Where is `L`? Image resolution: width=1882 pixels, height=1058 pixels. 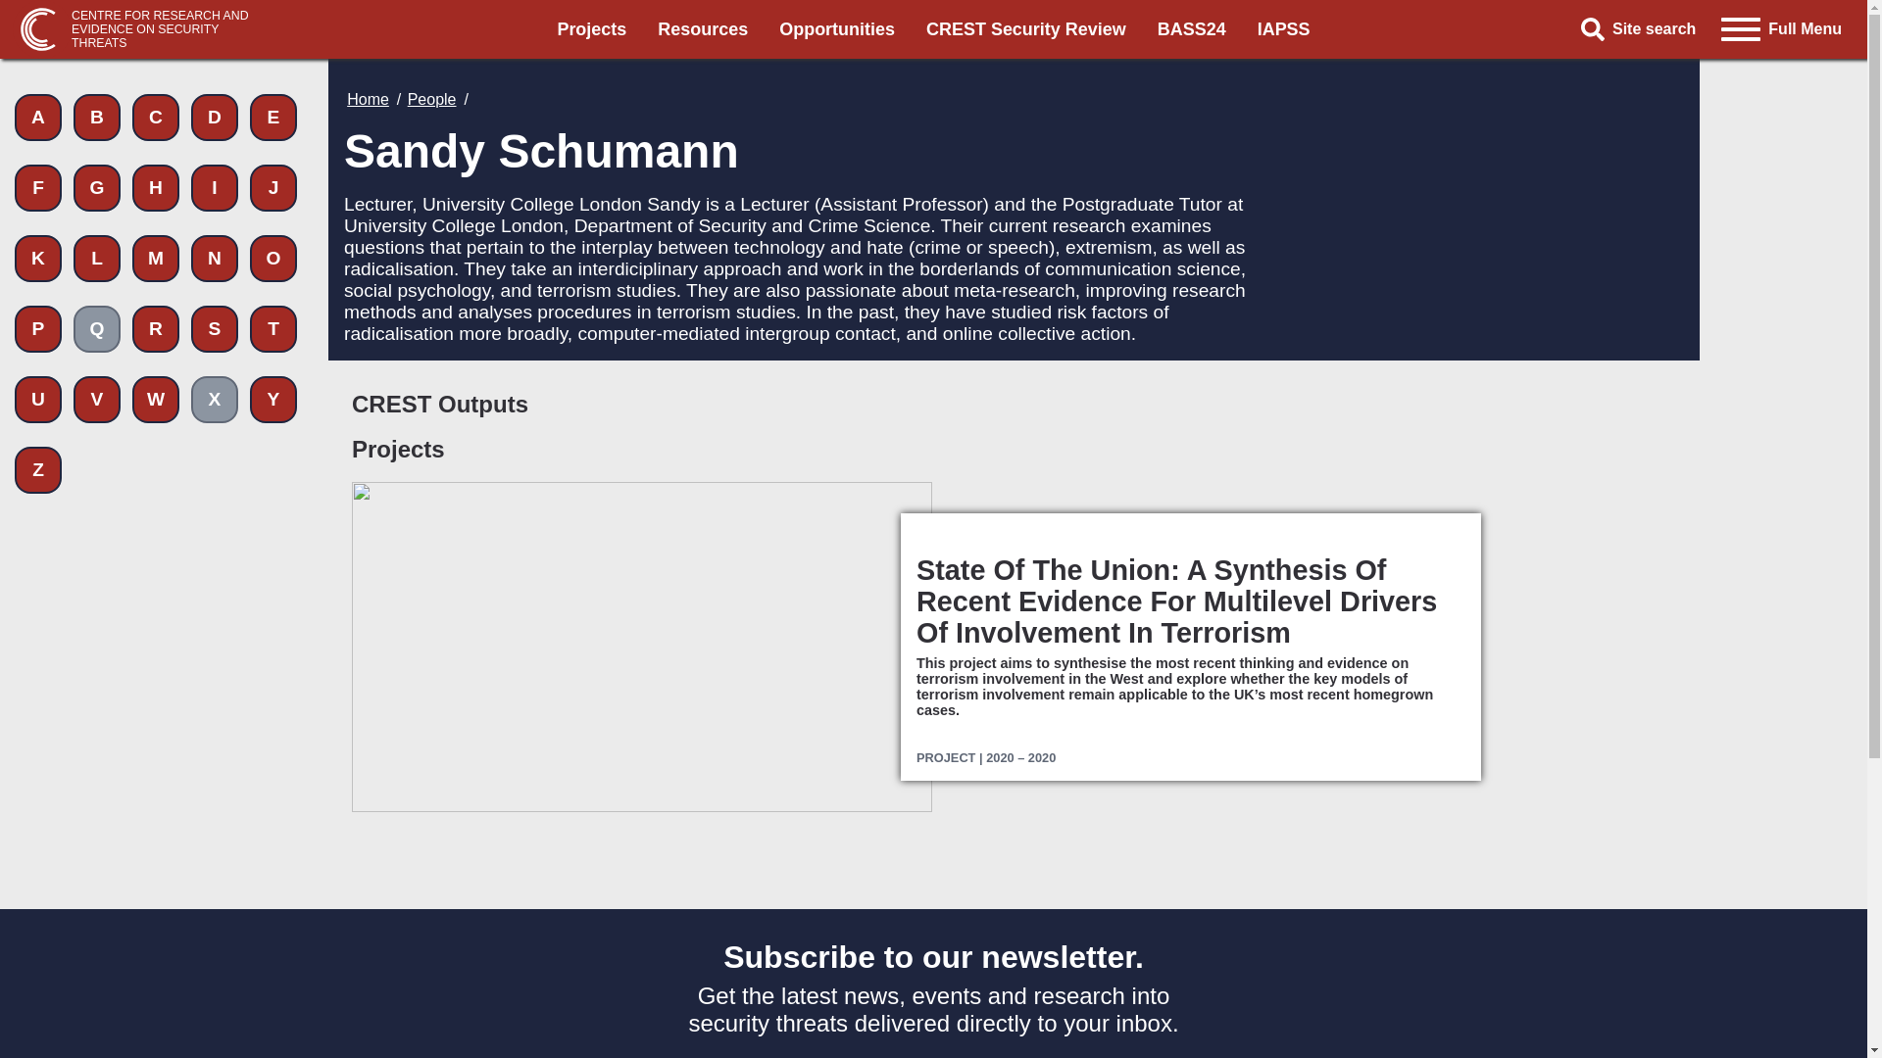 L is located at coordinates (96, 259).